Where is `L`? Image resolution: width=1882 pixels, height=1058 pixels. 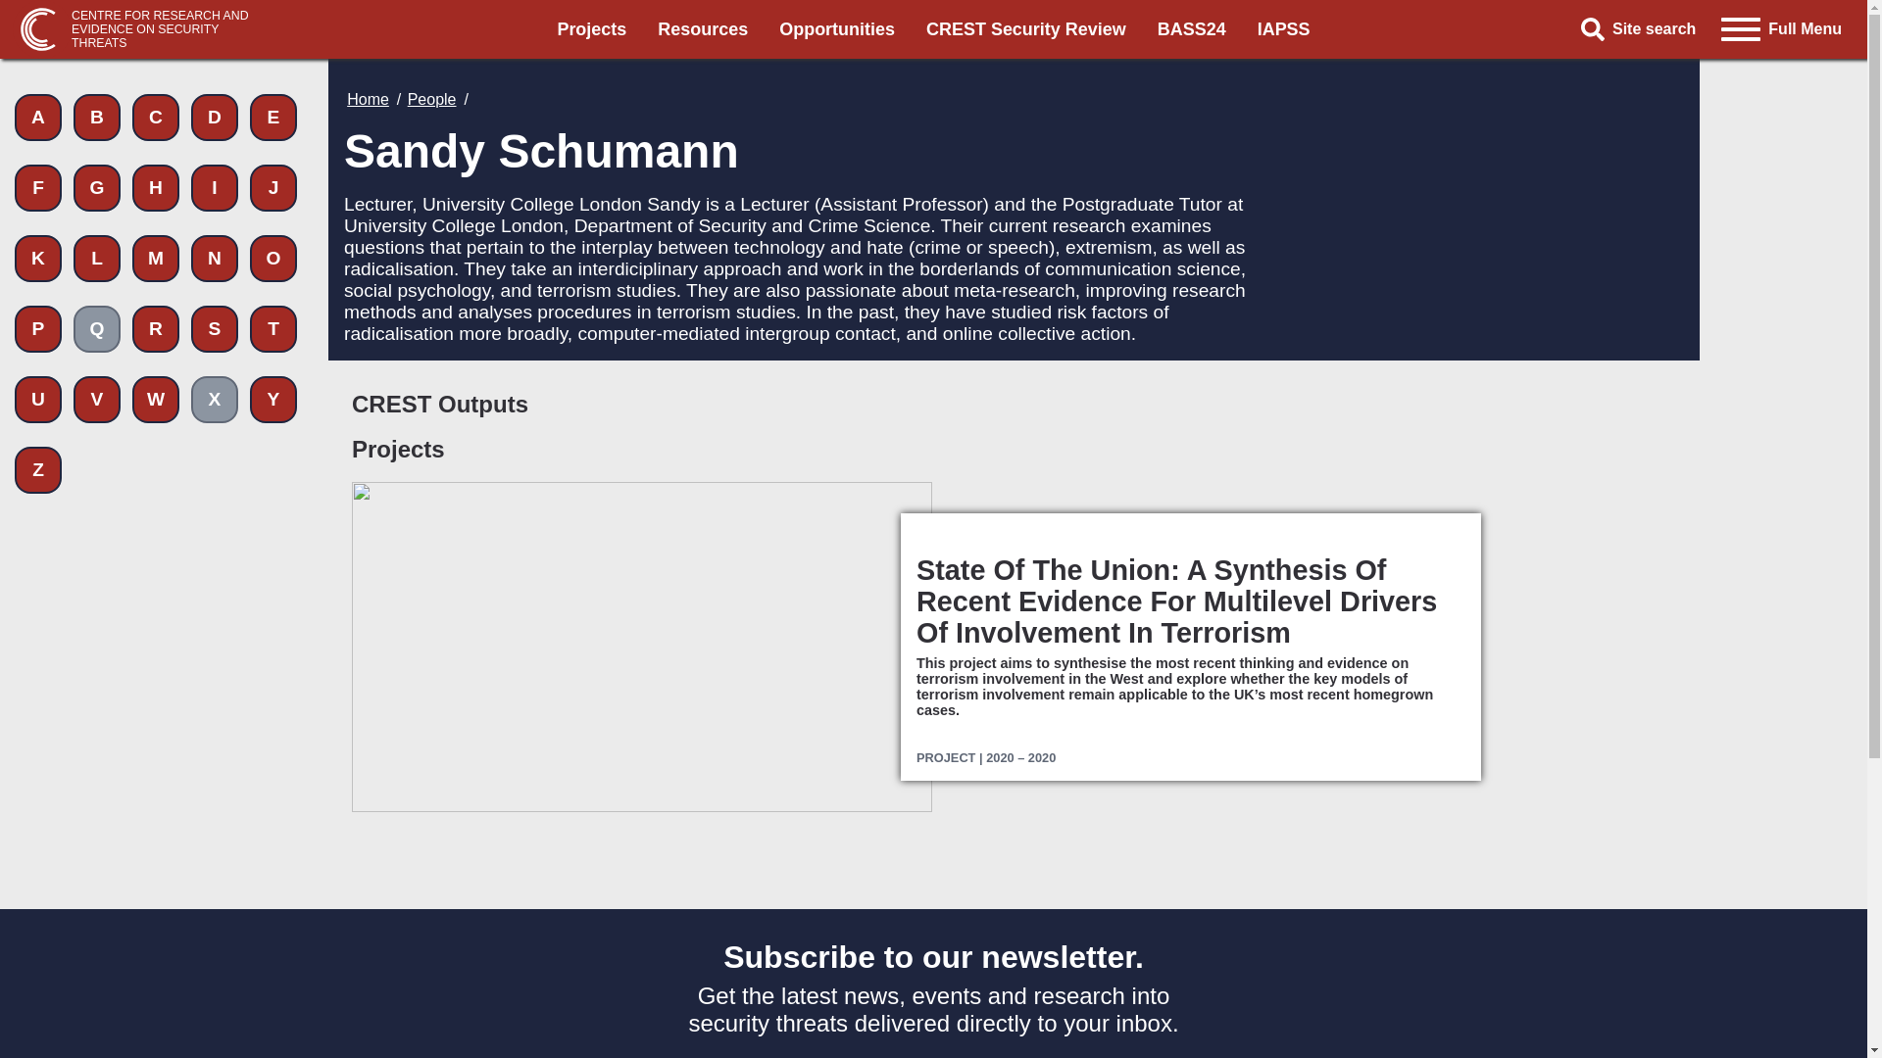 L is located at coordinates (96, 259).